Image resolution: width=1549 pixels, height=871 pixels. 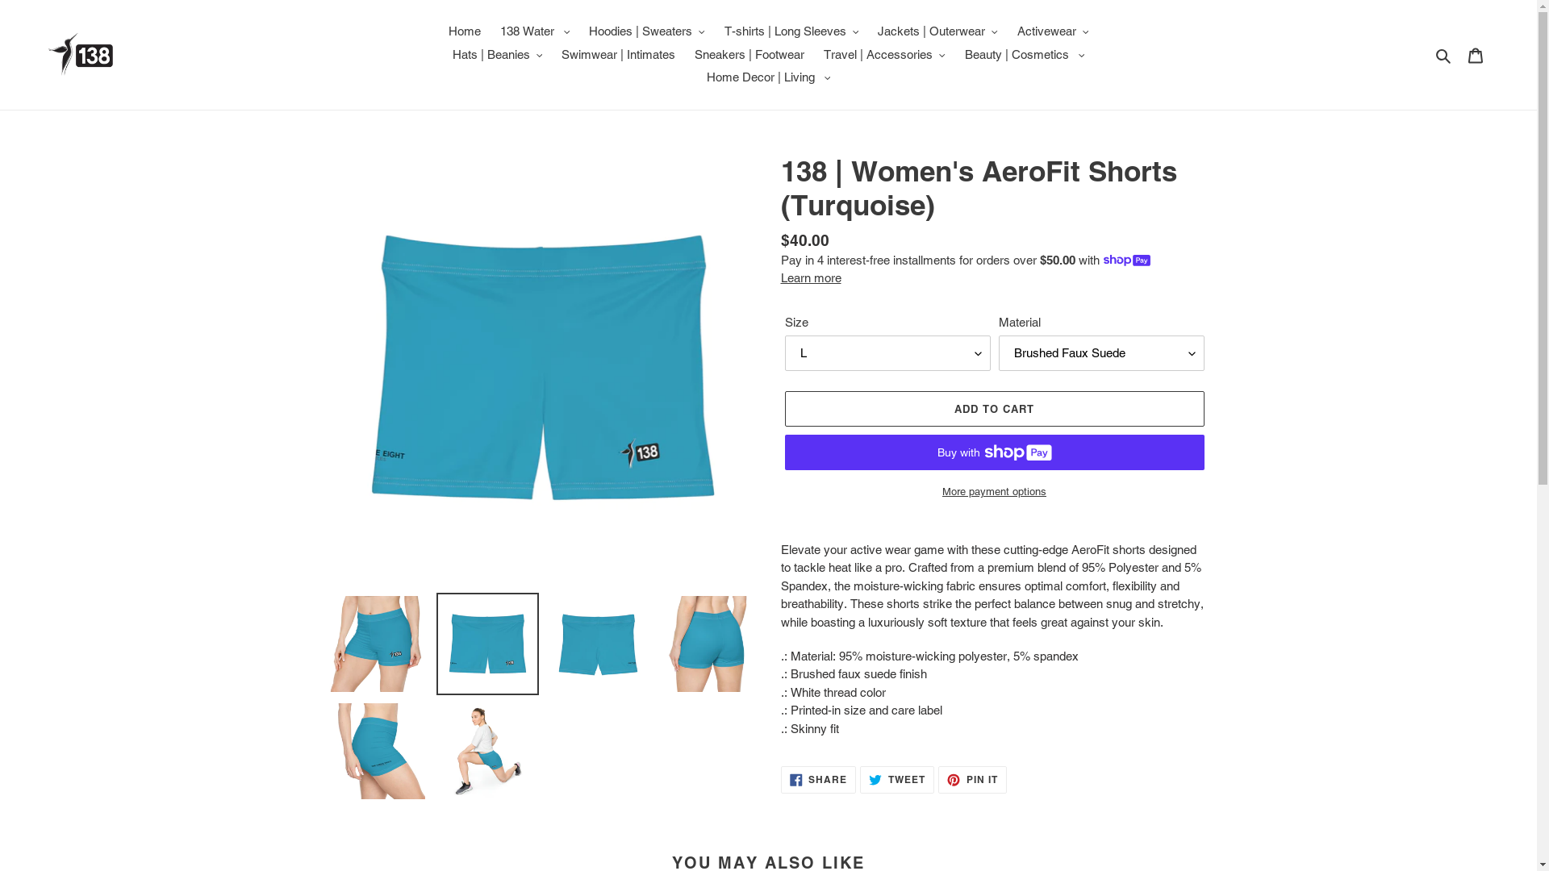 I want to click on SHARE
SHARE ON FACEBOOK, so click(x=819, y=780).